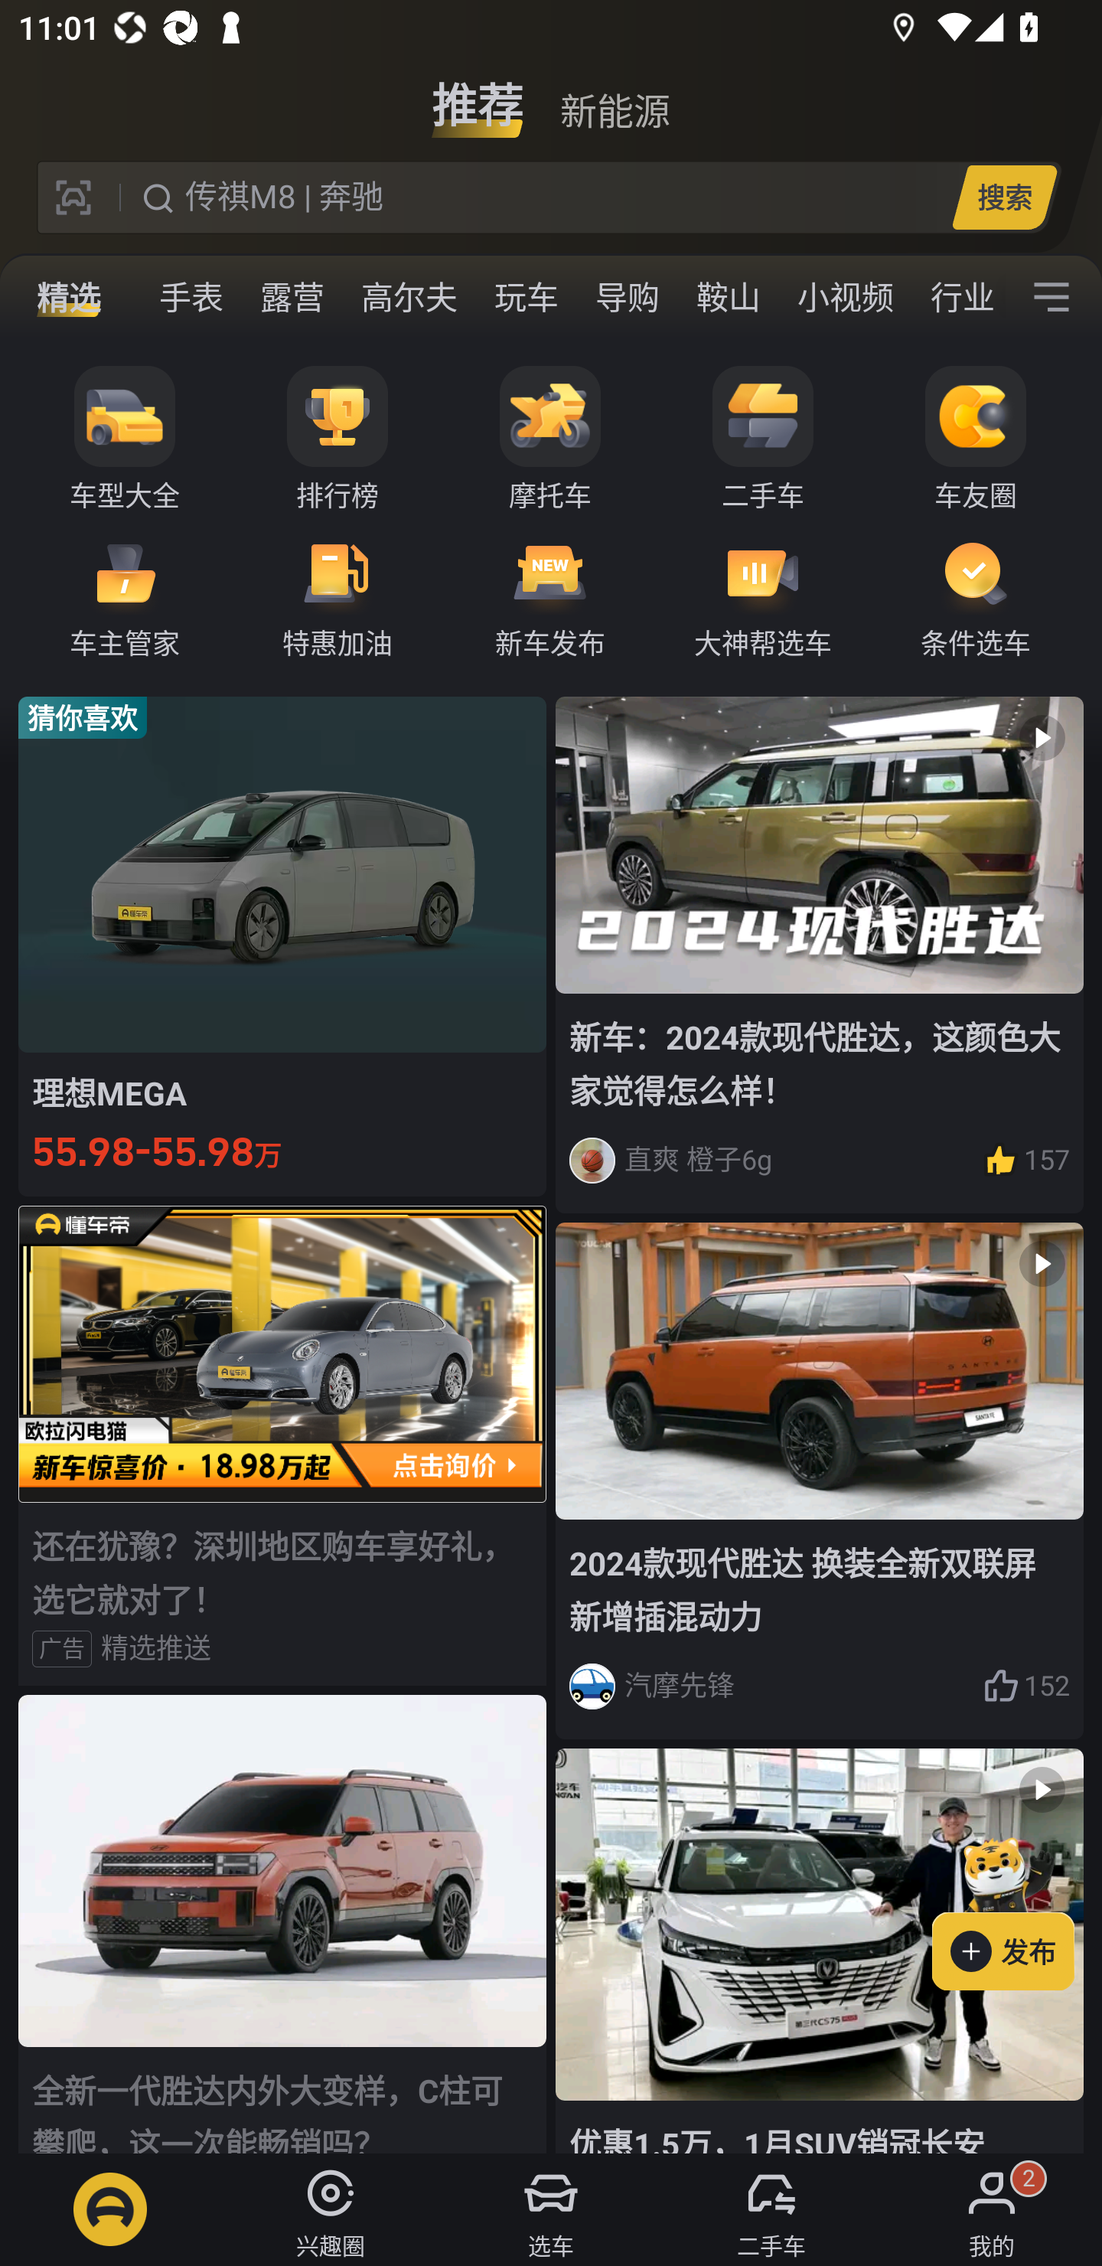 The width and height of the screenshot is (1102, 2266). I want to click on 车友圈, so click(976, 439).